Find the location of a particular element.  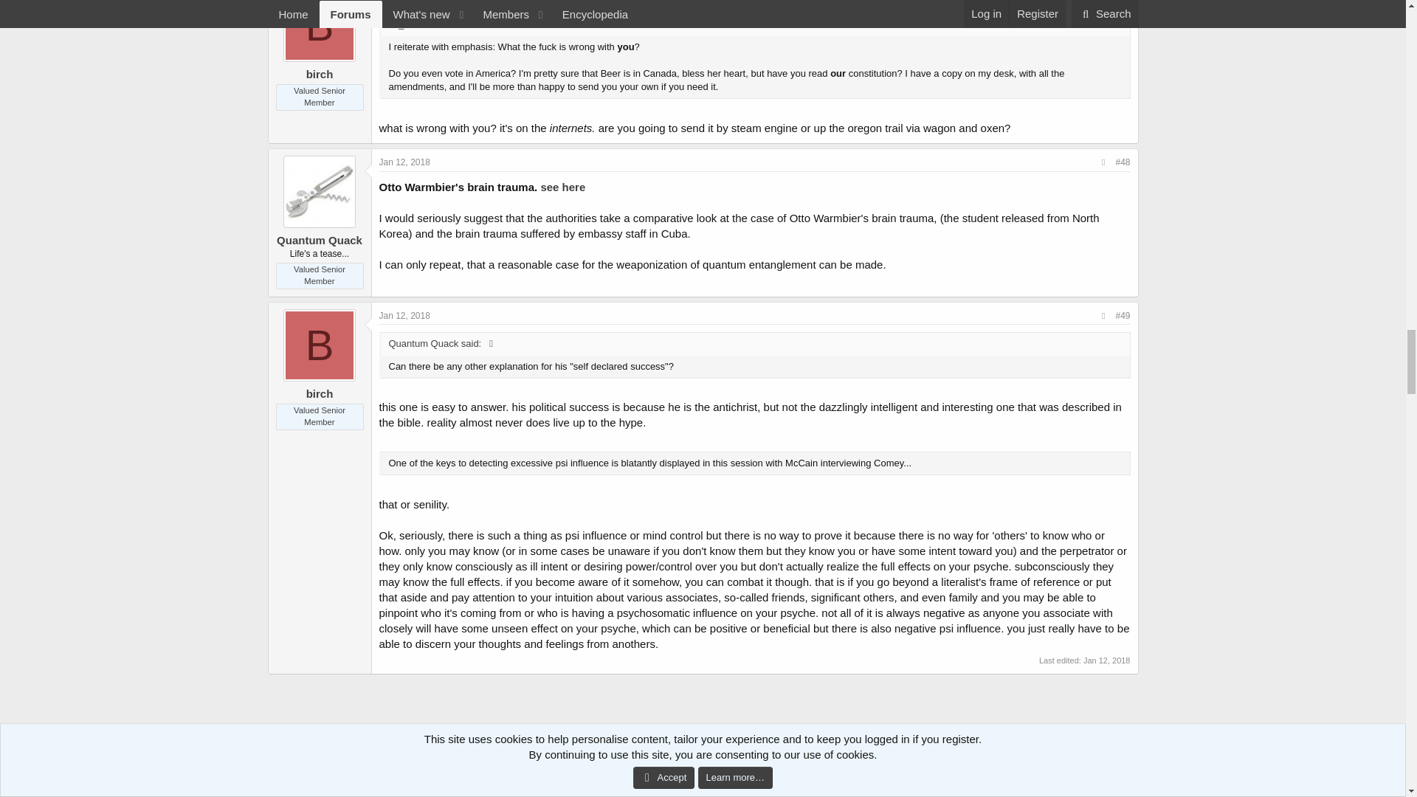

Jan 12, 2018 at 1:01 AM is located at coordinates (404, 1).